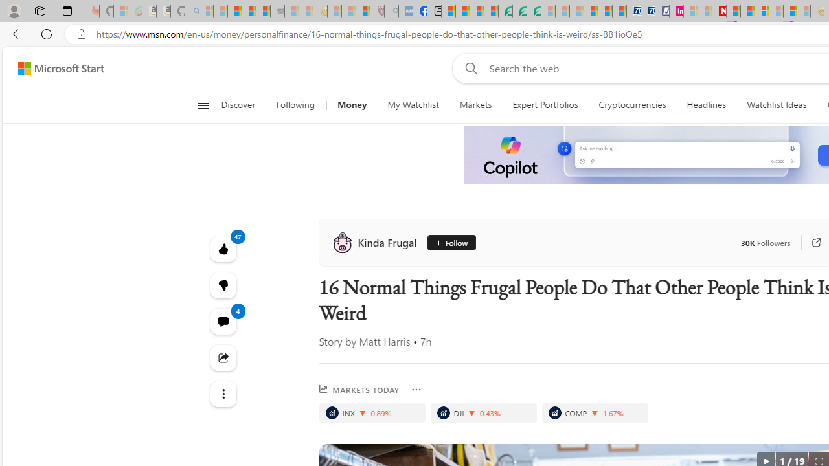 Image resolution: width=829 pixels, height=466 pixels. What do you see at coordinates (416, 390) in the screenshot?
I see `More Options` at bounding box center [416, 390].